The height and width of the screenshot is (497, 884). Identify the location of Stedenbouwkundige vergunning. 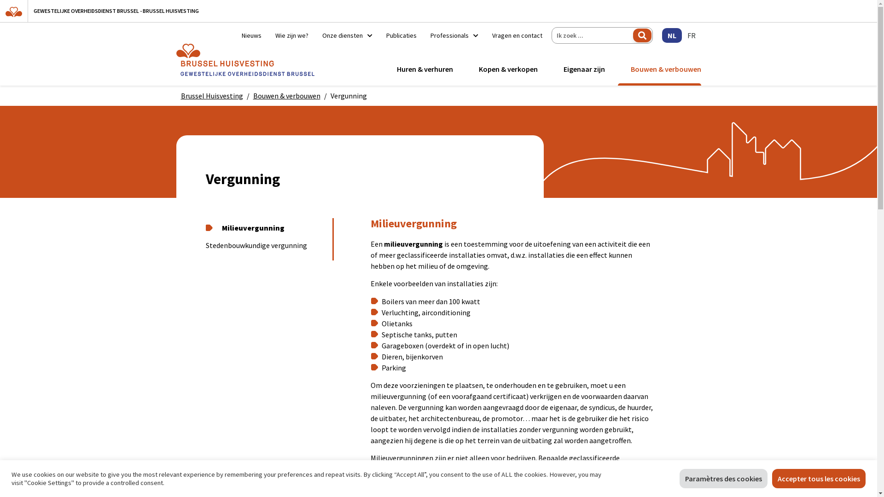
(265, 246).